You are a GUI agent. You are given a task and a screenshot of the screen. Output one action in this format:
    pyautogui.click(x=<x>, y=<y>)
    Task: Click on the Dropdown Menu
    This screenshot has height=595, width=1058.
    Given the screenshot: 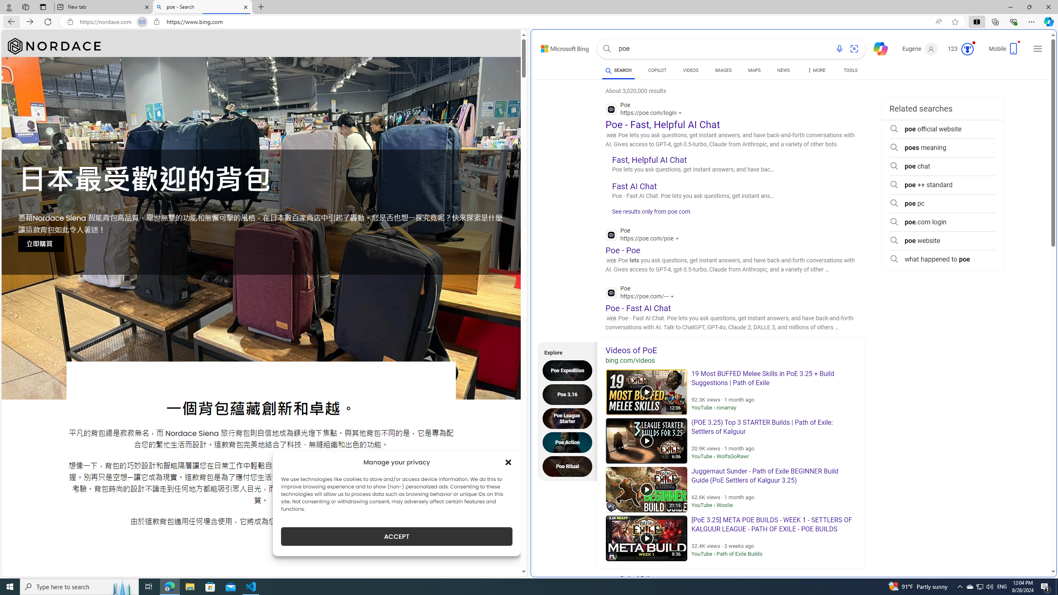 What is the action you would take?
    pyautogui.click(x=816, y=70)
    